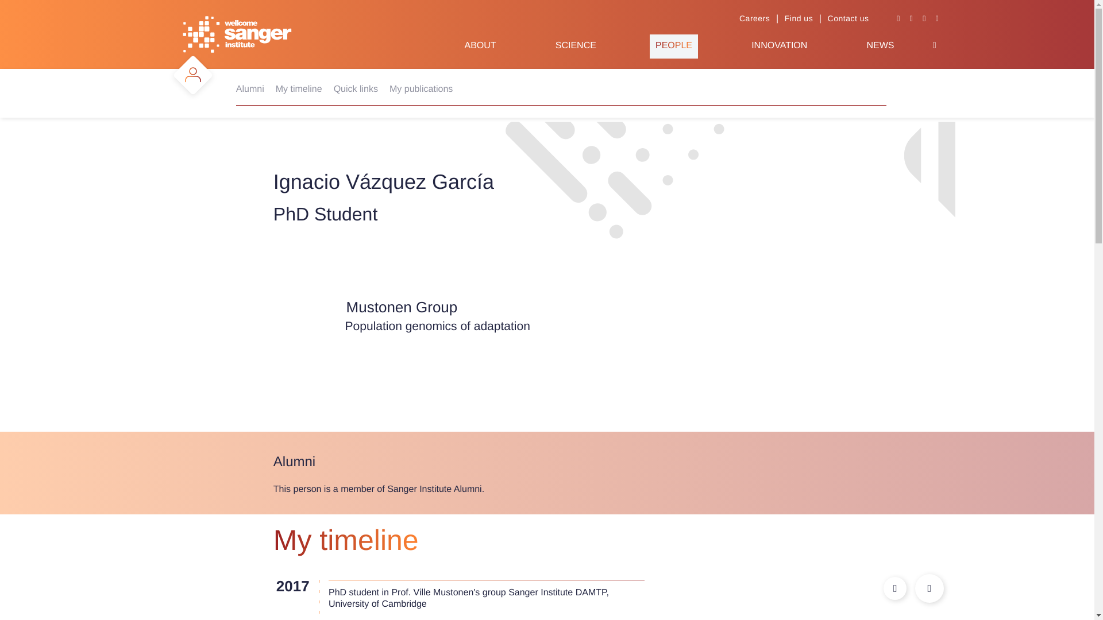 This screenshot has height=620, width=1103. I want to click on ABOUT, so click(480, 46).